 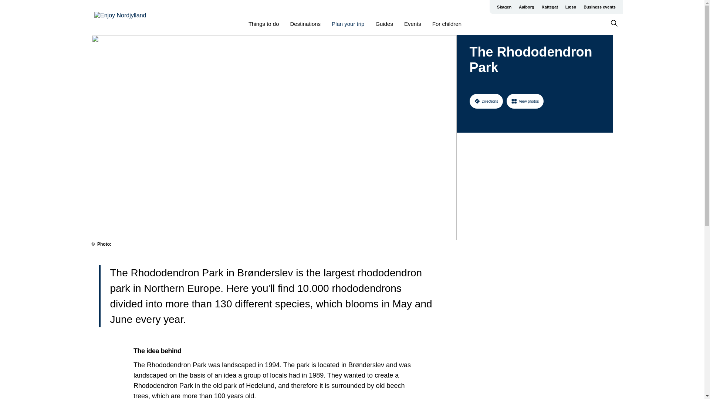 I want to click on View photos, so click(x=525, y=101).